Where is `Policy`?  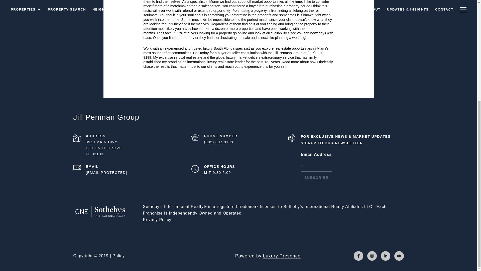 Policy is located at coordinates (118, 256).